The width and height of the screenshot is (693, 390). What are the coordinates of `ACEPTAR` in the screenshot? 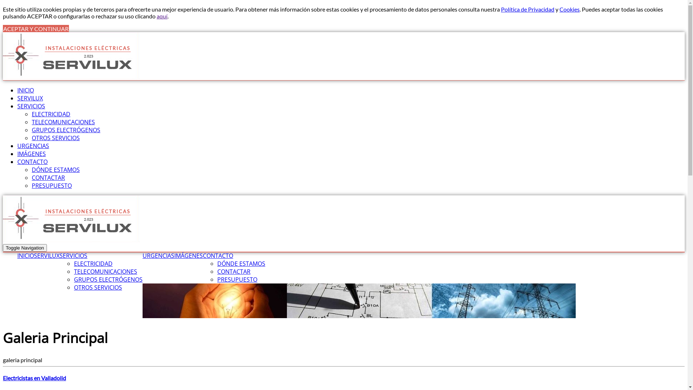 It's located at (40, 16).